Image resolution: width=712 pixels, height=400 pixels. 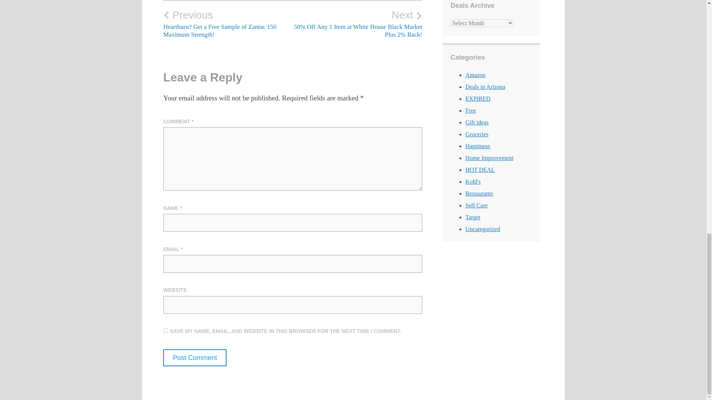 What do you see at coordinates (473, 181) in the screenshot?
I see `Kohl's` at bounding box center [473, 181].